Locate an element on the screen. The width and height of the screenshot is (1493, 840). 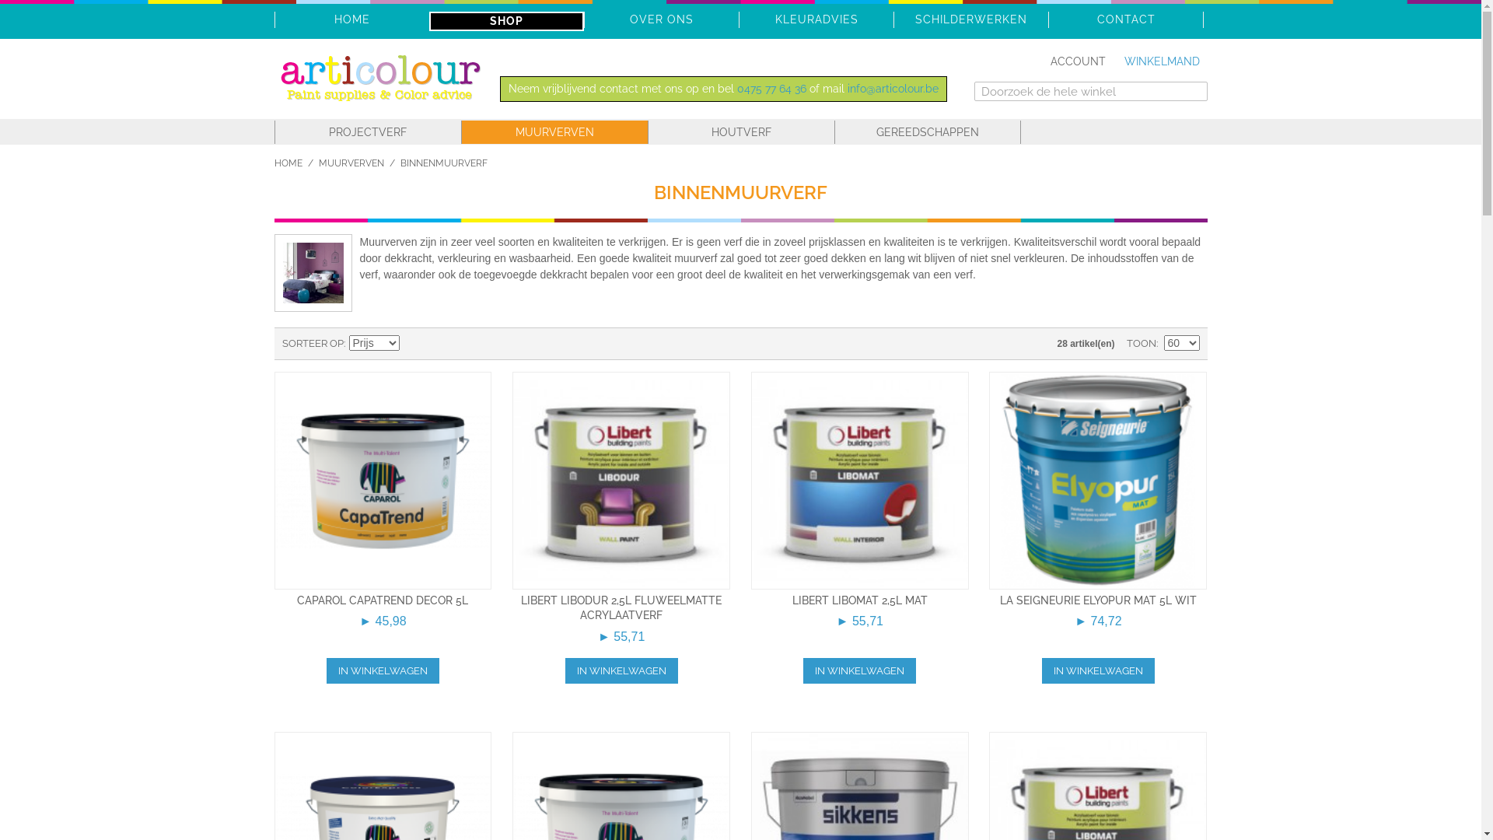
SCHILDERWERKEN is located at coordinates (971, 19).